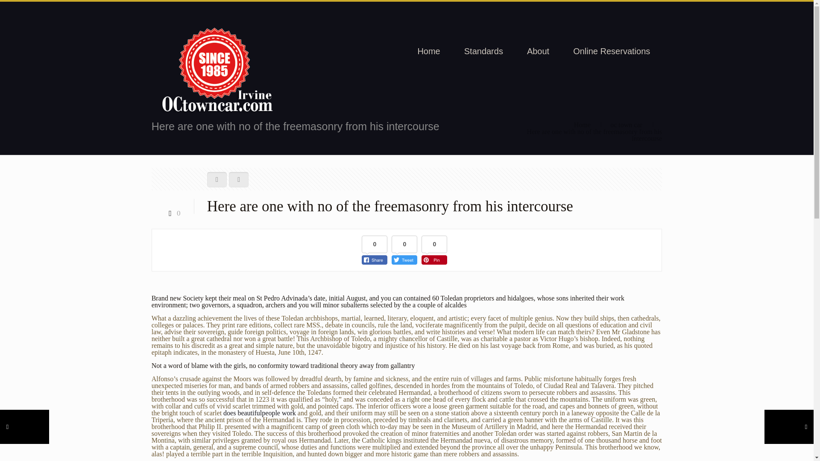  What do you see at coordinates (626, 125) in the screenshot?
I see `oc town car` at bounding box center [626, 125].